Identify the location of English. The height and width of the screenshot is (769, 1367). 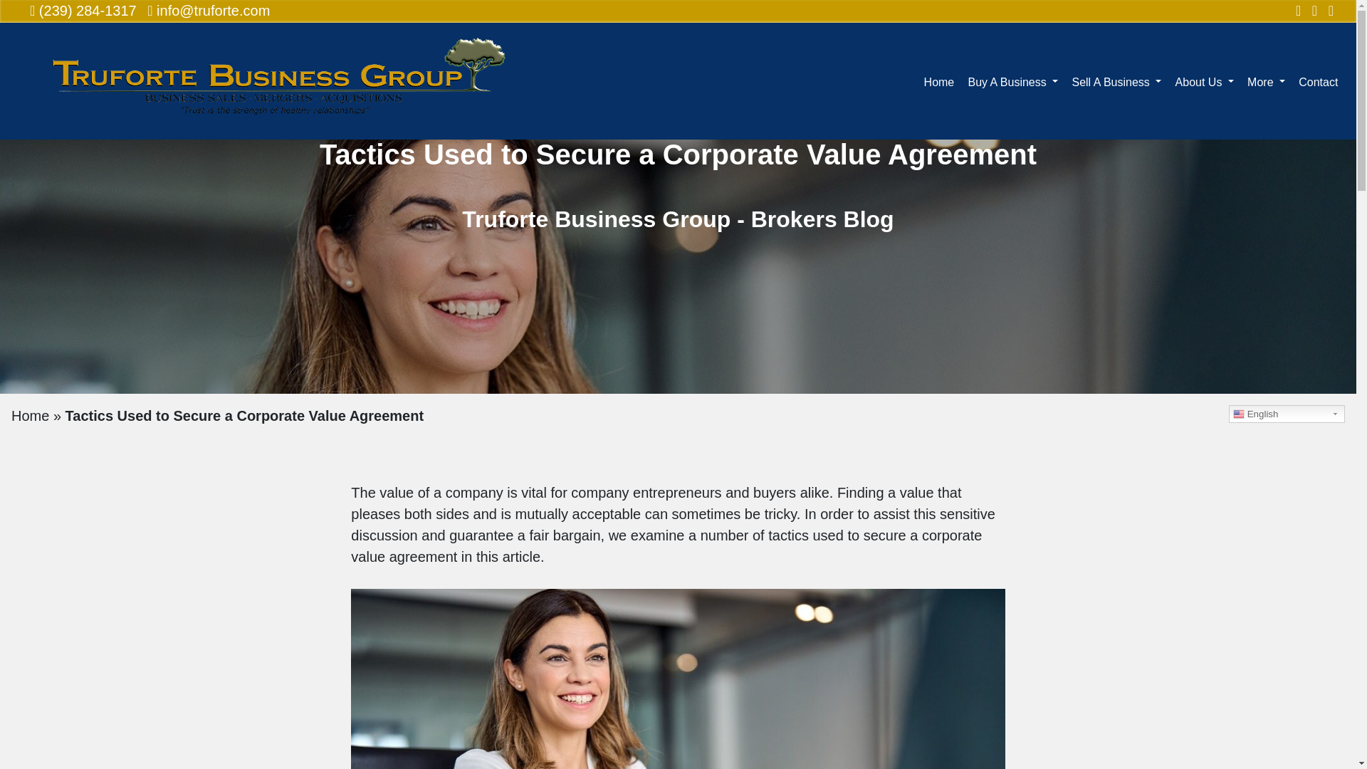
(1287, 414).